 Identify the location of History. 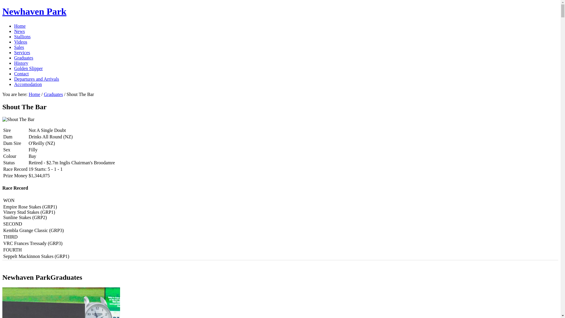
(21, 63).